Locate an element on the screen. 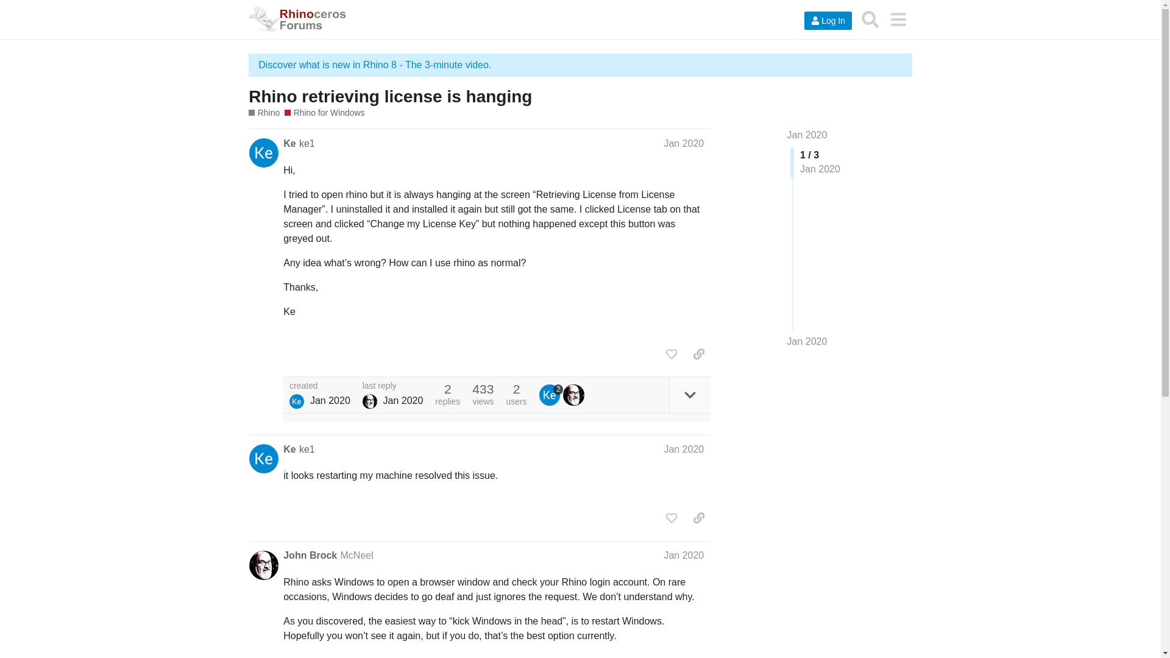 The height and width of the screenshot is (658, 1170). Rhino is located at coordinates (263, 113).